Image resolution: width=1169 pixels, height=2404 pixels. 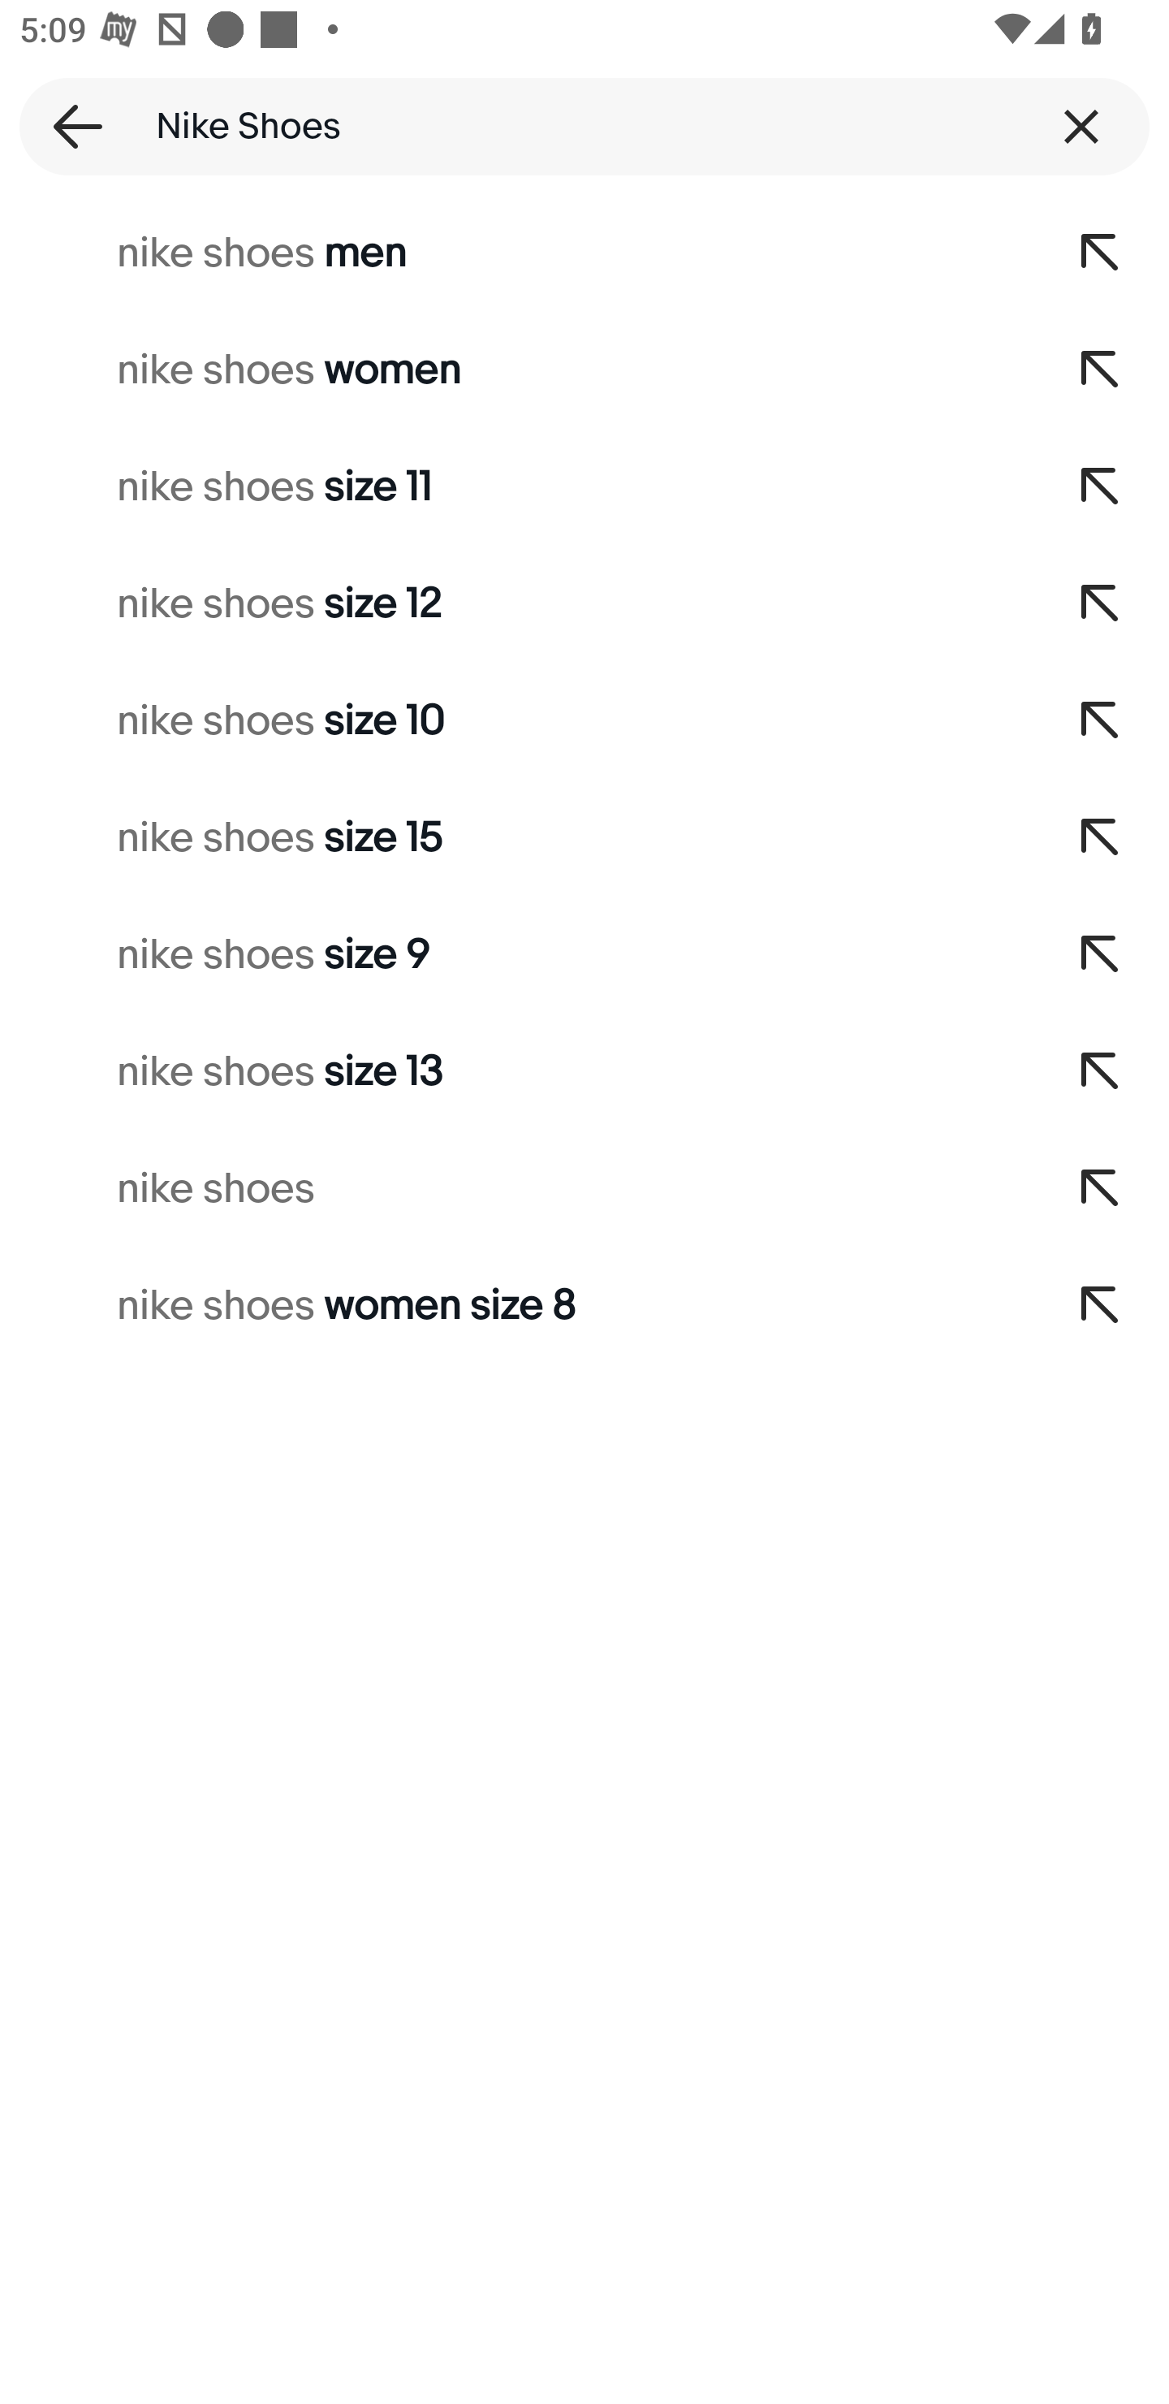 I want to click on nike shoes size 9, so click(x=516, y=955).